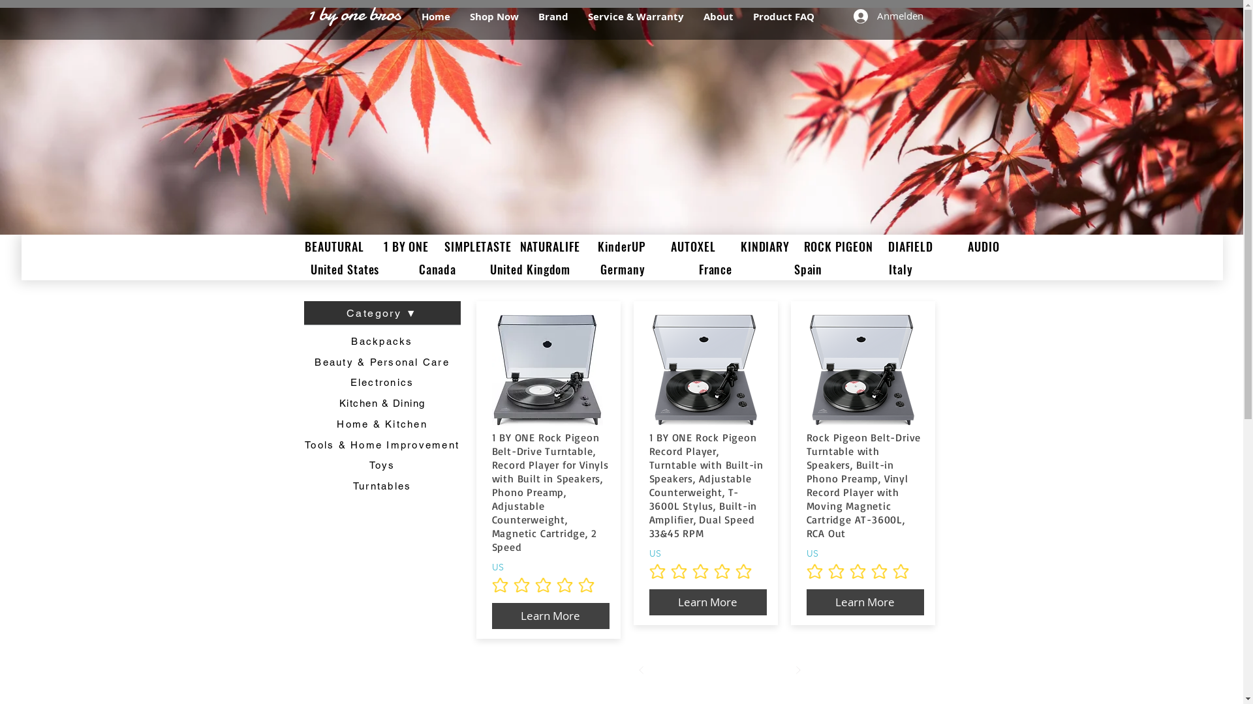  I want to click on Anmelden, so click(884, 16).